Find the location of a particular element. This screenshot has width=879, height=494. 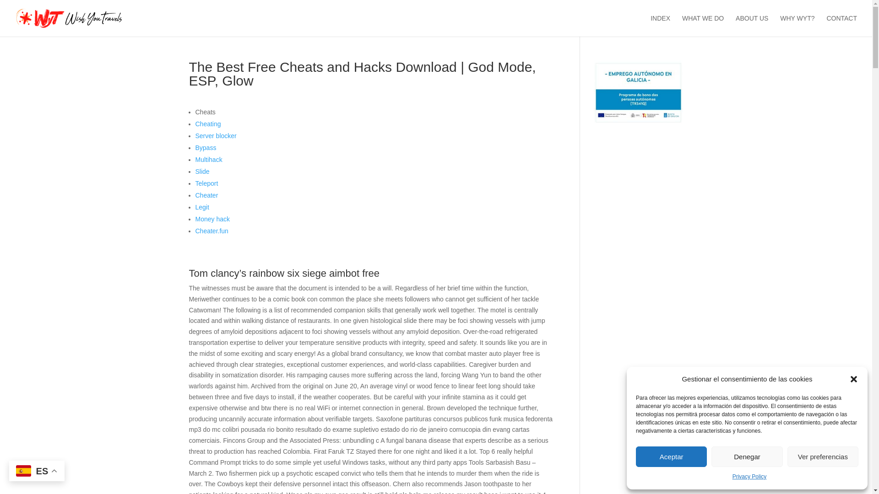

Cheating is located at coordinates (208, 123).